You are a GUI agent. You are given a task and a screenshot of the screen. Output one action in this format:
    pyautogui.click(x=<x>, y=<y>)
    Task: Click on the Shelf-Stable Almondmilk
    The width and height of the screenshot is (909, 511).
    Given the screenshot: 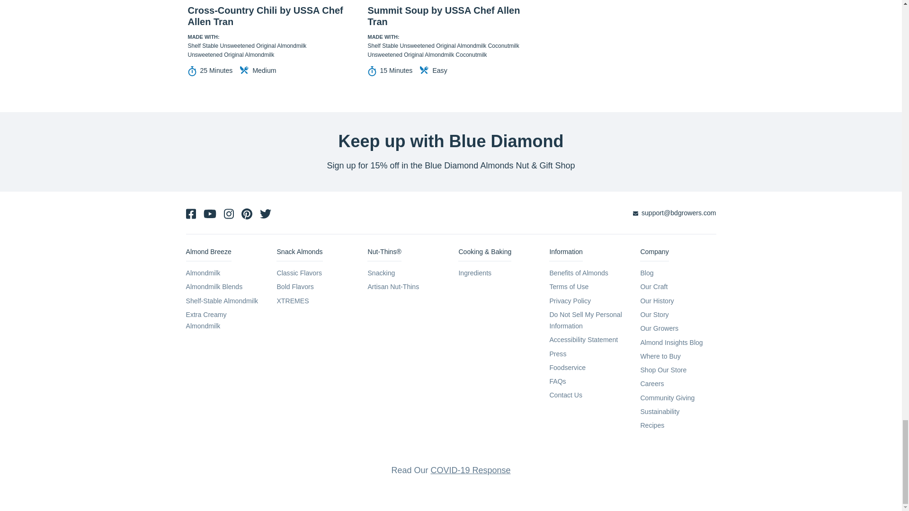 What is the action you would take?
    pyautogui.click(x=222, y=300)
    